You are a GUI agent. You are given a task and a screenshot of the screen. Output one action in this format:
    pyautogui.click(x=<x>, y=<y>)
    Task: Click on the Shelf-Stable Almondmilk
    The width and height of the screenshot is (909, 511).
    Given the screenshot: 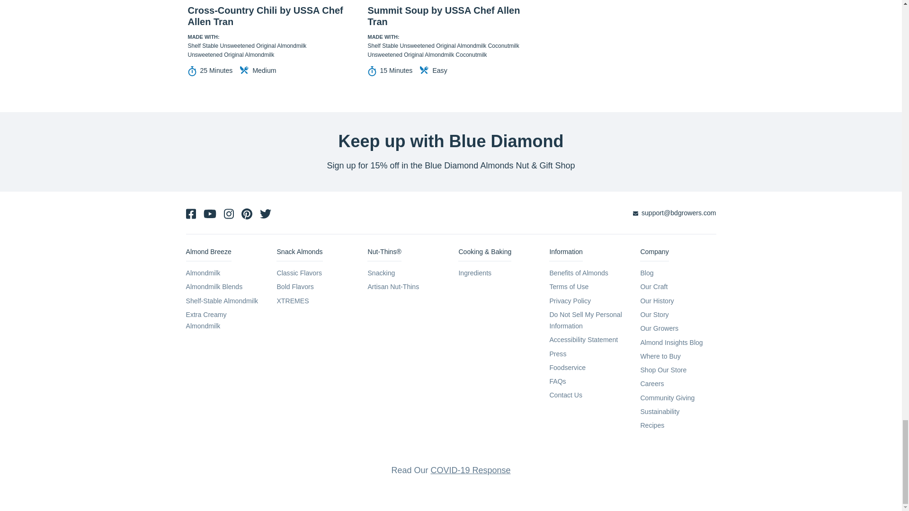 What is the action you would take?
    pyautogui.click(x=222, y=300)
    